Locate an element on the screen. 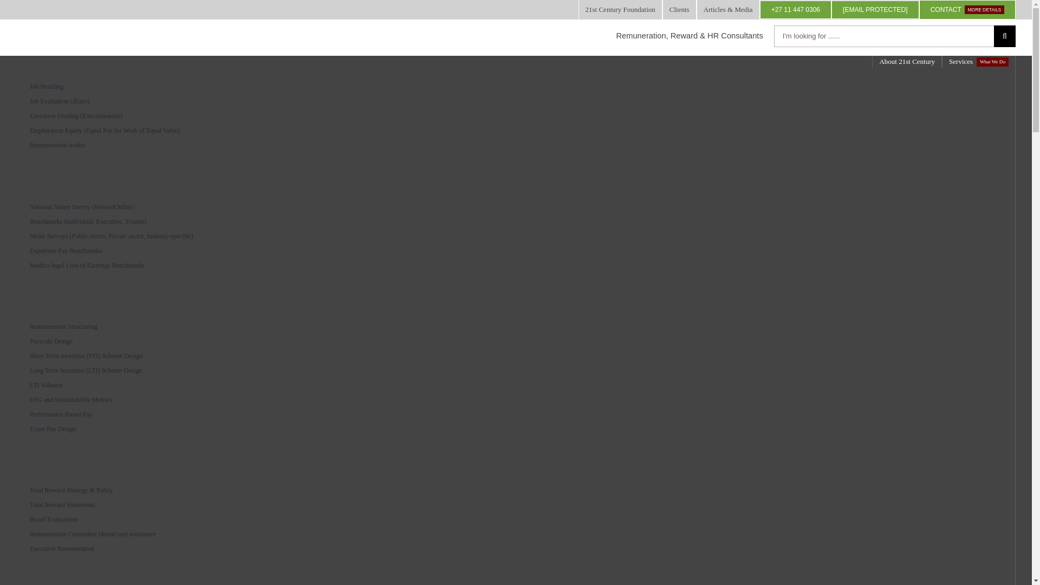 This screenshot has width=1040, height=585. Expat Pay Design is located at coordinates (517, 429).